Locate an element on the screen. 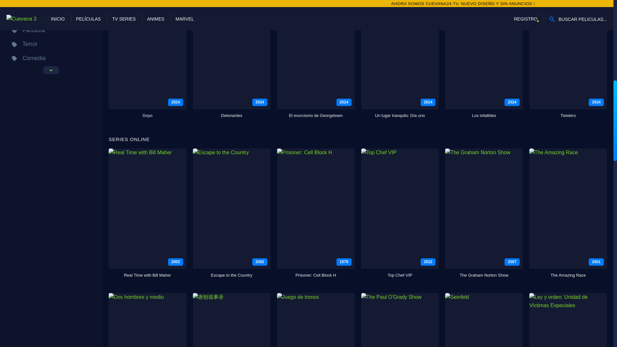  Romance is located at coordinates (51, 16).